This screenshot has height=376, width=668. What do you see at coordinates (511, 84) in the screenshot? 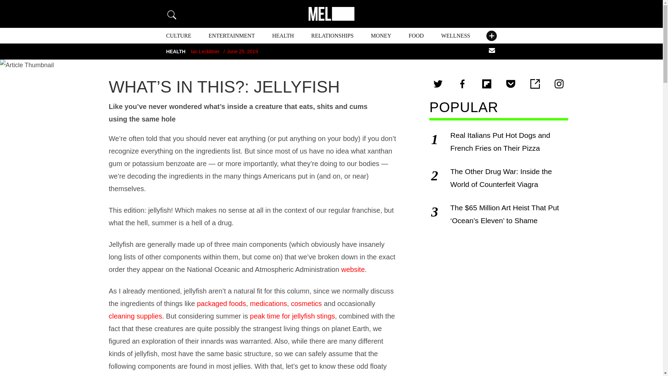
I see `Pocket` at bounding box center [511, 84].